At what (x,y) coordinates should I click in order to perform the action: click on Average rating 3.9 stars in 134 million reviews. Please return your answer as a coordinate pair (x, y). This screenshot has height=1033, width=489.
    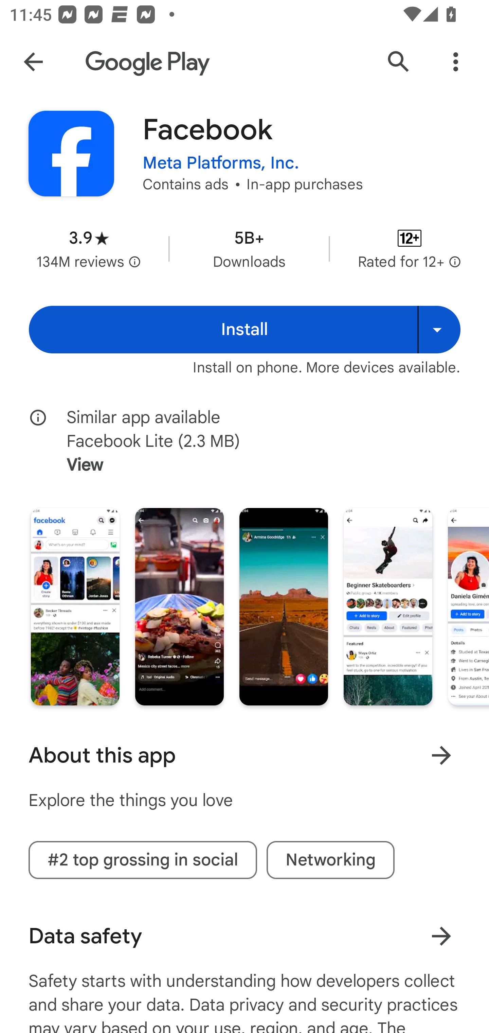
    Looking at the image, I should click on (89, 249).